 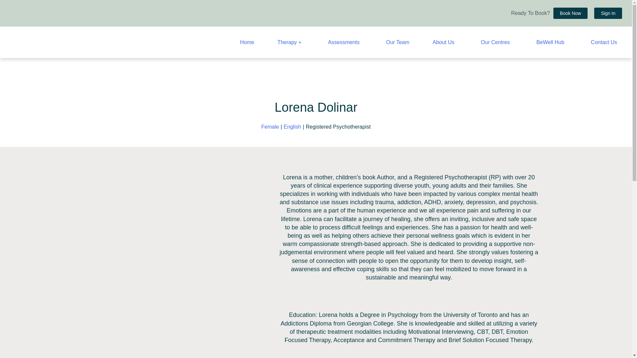 I want to click on Our Centres, so click(x=497, y=42).